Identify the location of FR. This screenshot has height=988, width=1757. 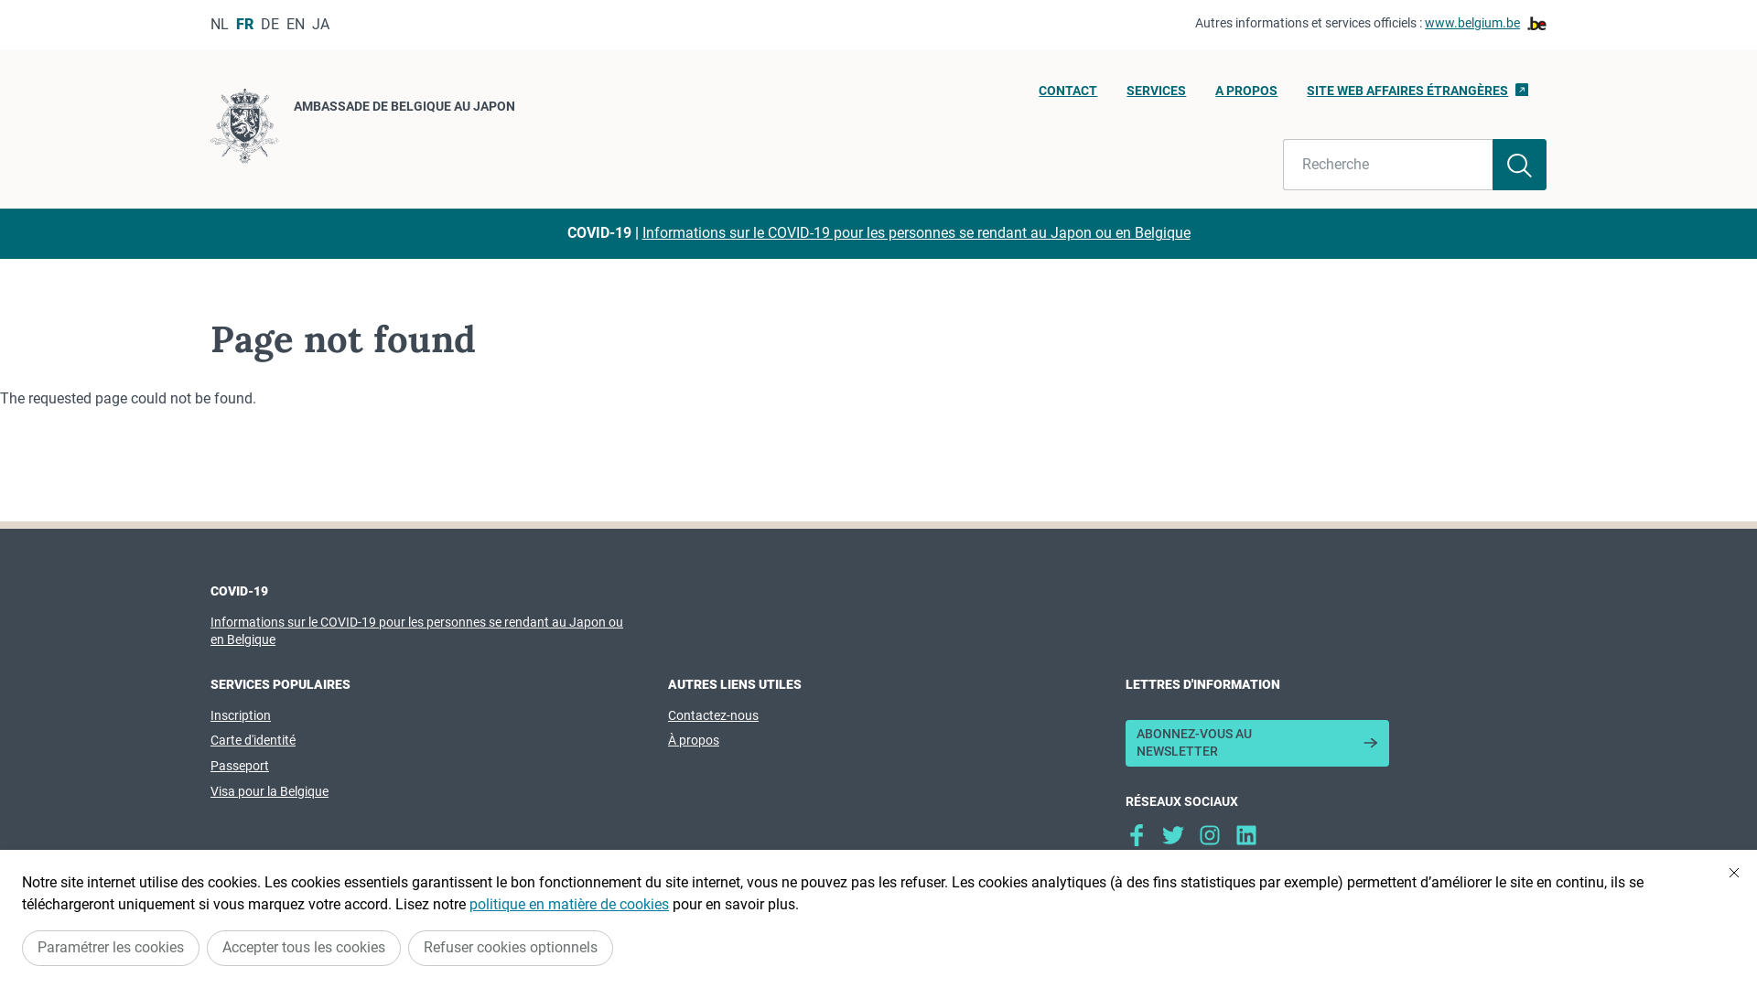
(245, 24).